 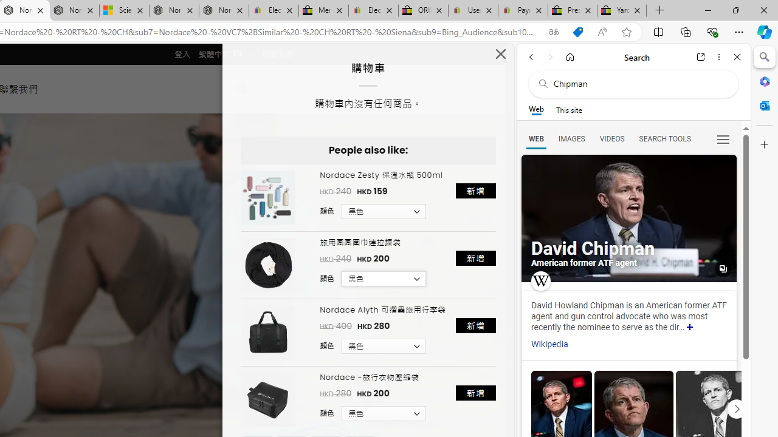 I want to click on Close tab, so click(x=637, y=10).